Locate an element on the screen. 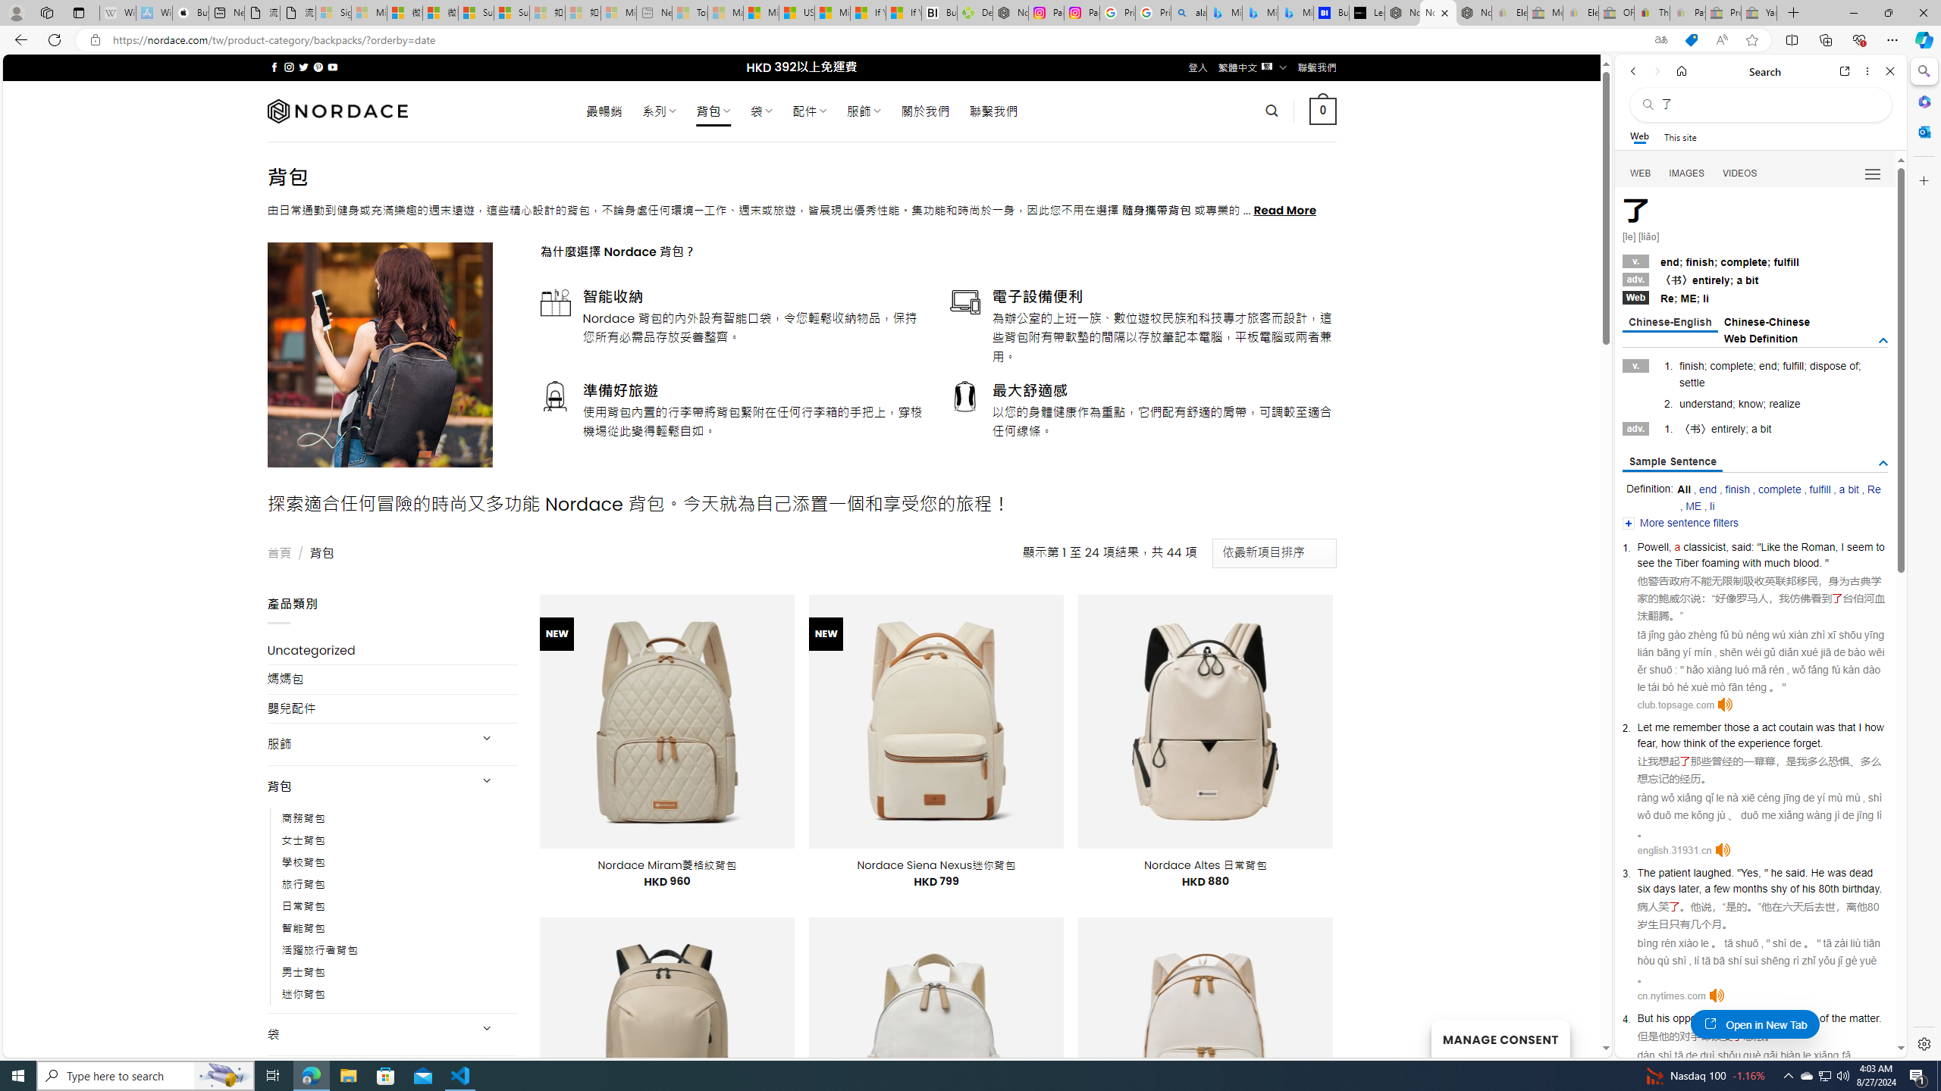  me is located at coordinates (1662, 727).